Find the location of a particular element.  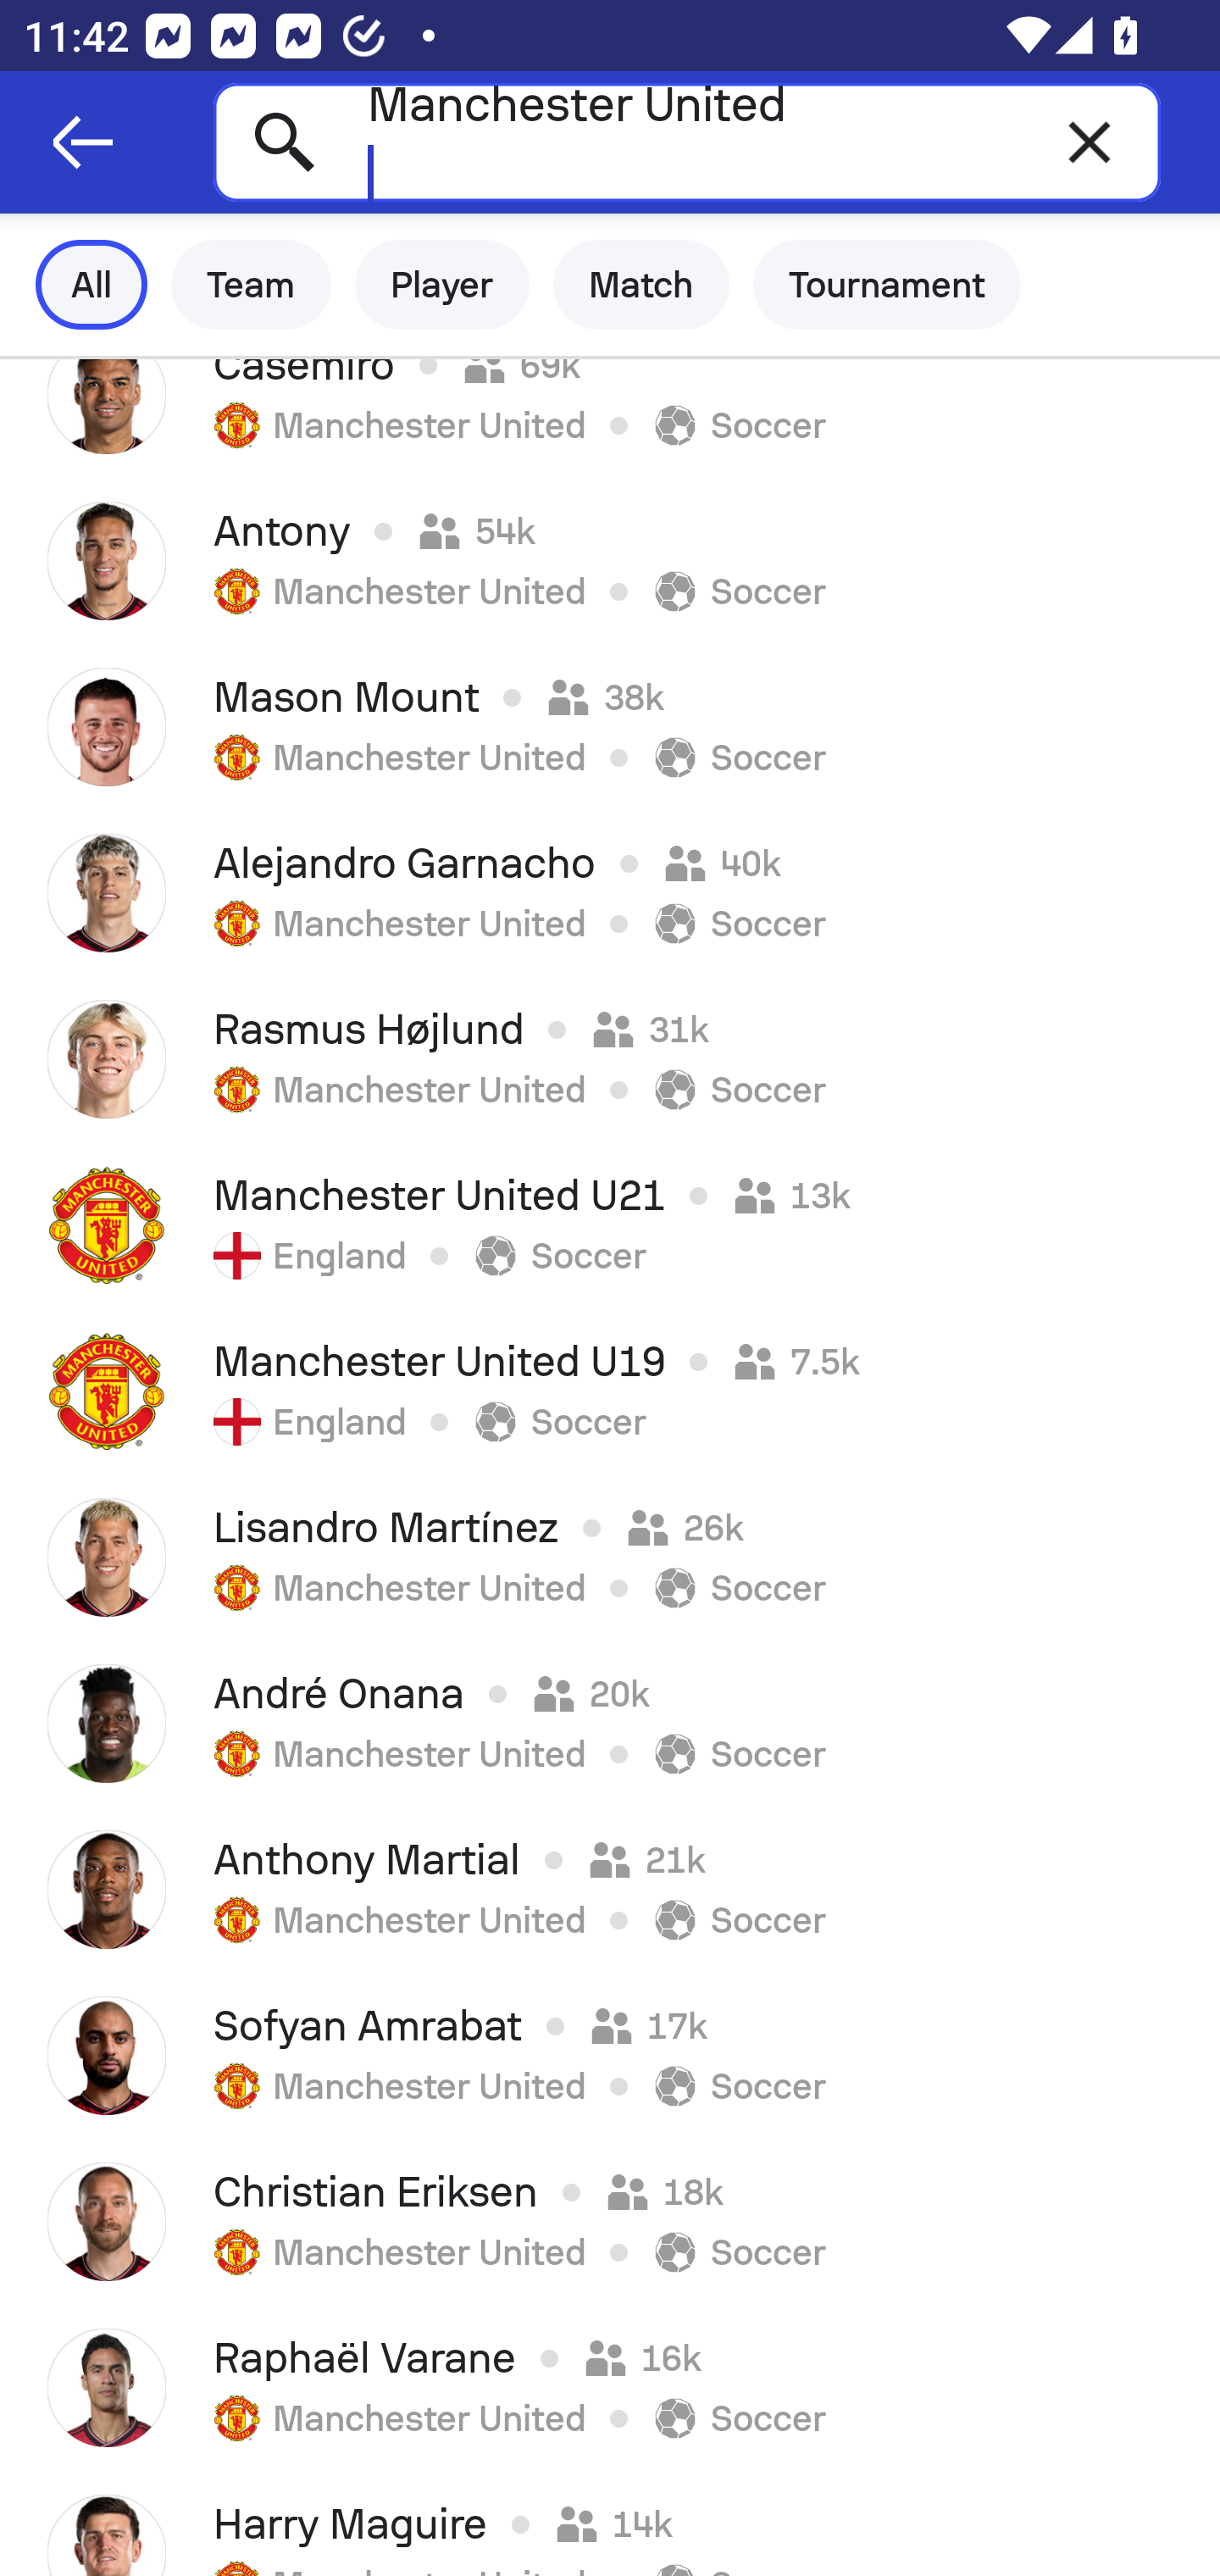

Sofyan Amrabat 17k Manchester United Soccer is located at coordinates (610, 2056).